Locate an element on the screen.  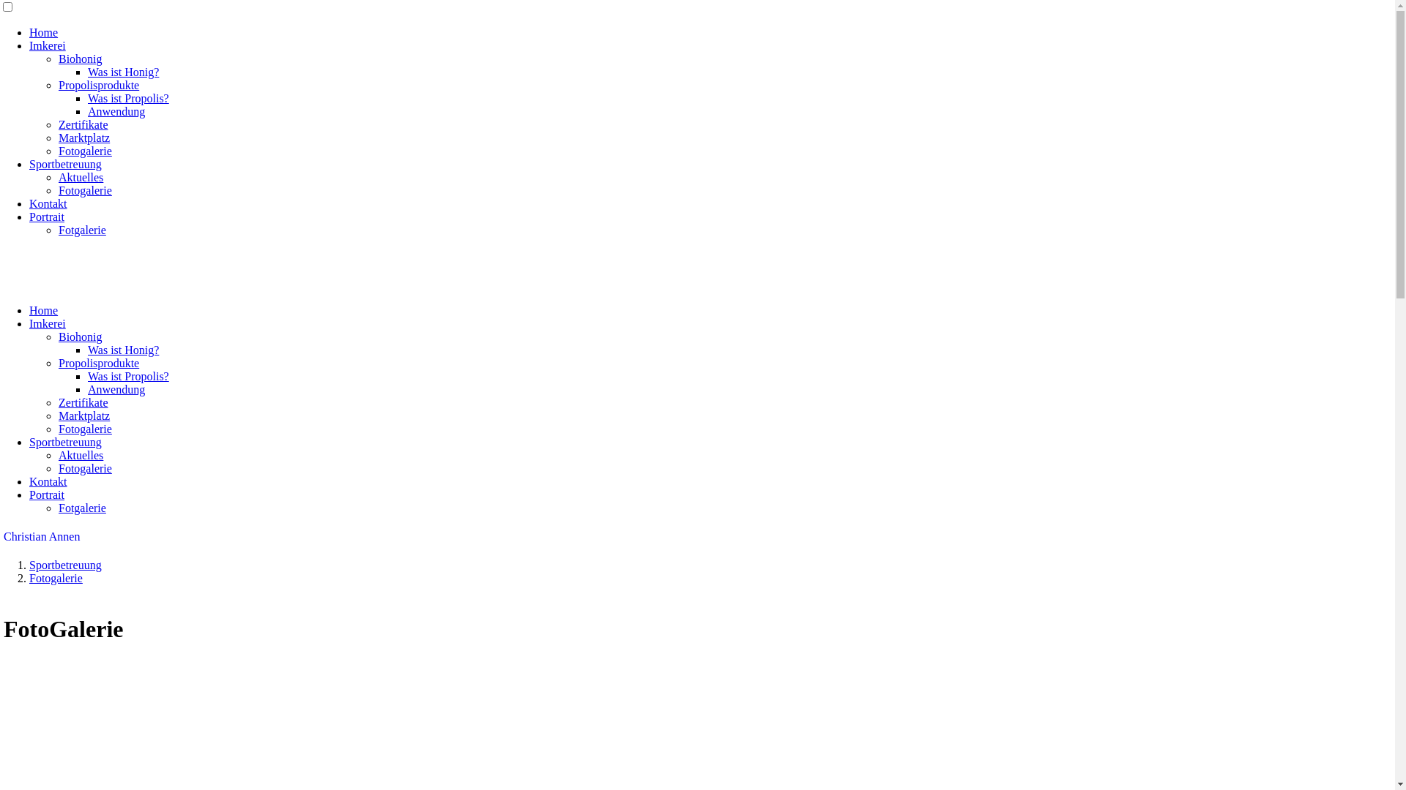
Aktuelles is located at coordinates (81, 177).